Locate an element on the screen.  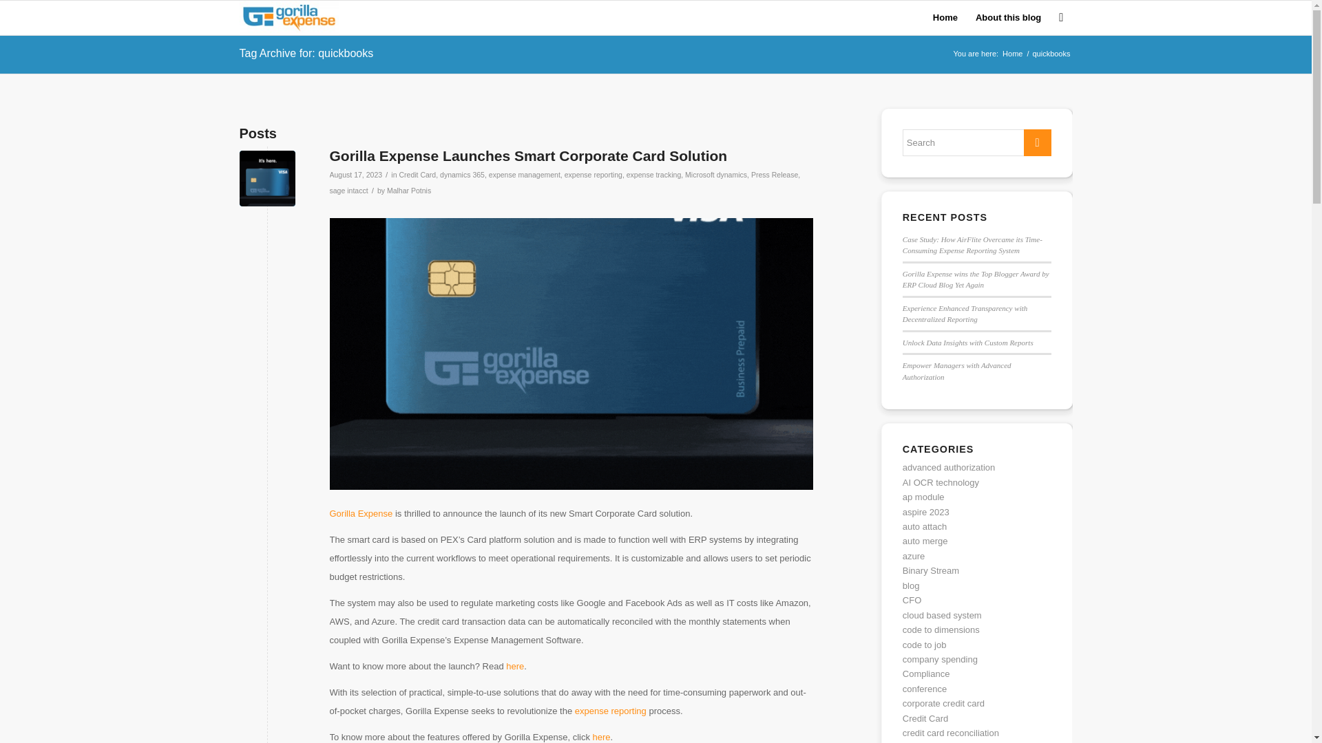
auto attach is located at coordinates (924, 527).